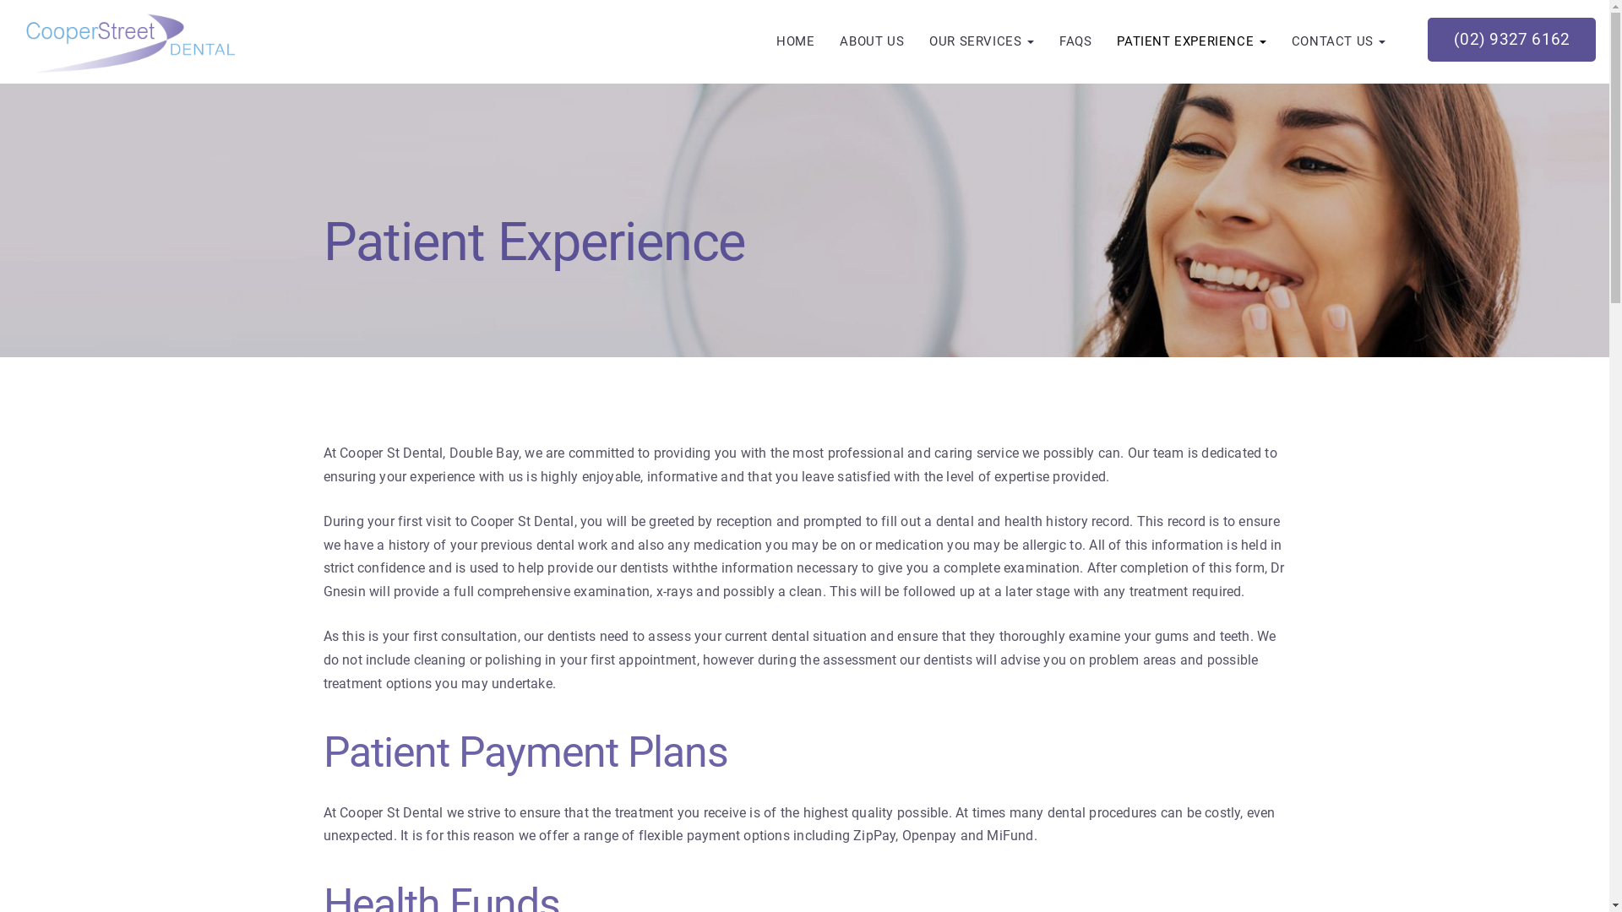 The width and height of the screenshot is (1622, 912). Describe the element at coordinates (982, 41) in the screenshot. I see `OUR SERVICES` at that location.